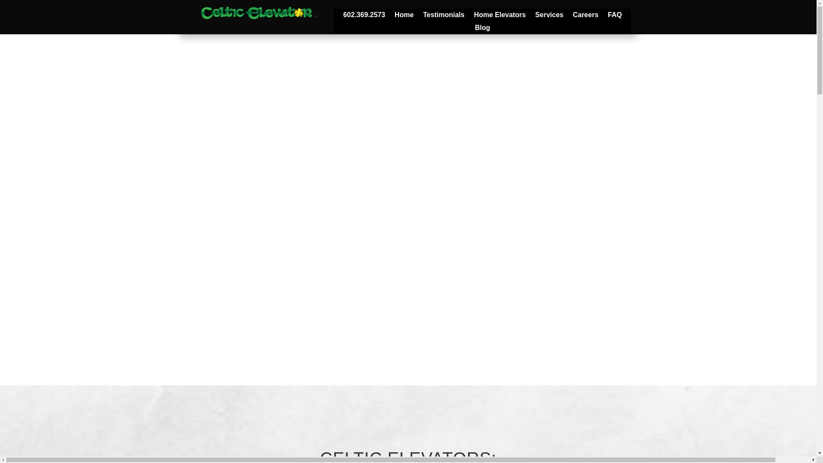 The width and height of the screenshot is (823, 463). I want to click on Home Elevators, so click(500, 16).